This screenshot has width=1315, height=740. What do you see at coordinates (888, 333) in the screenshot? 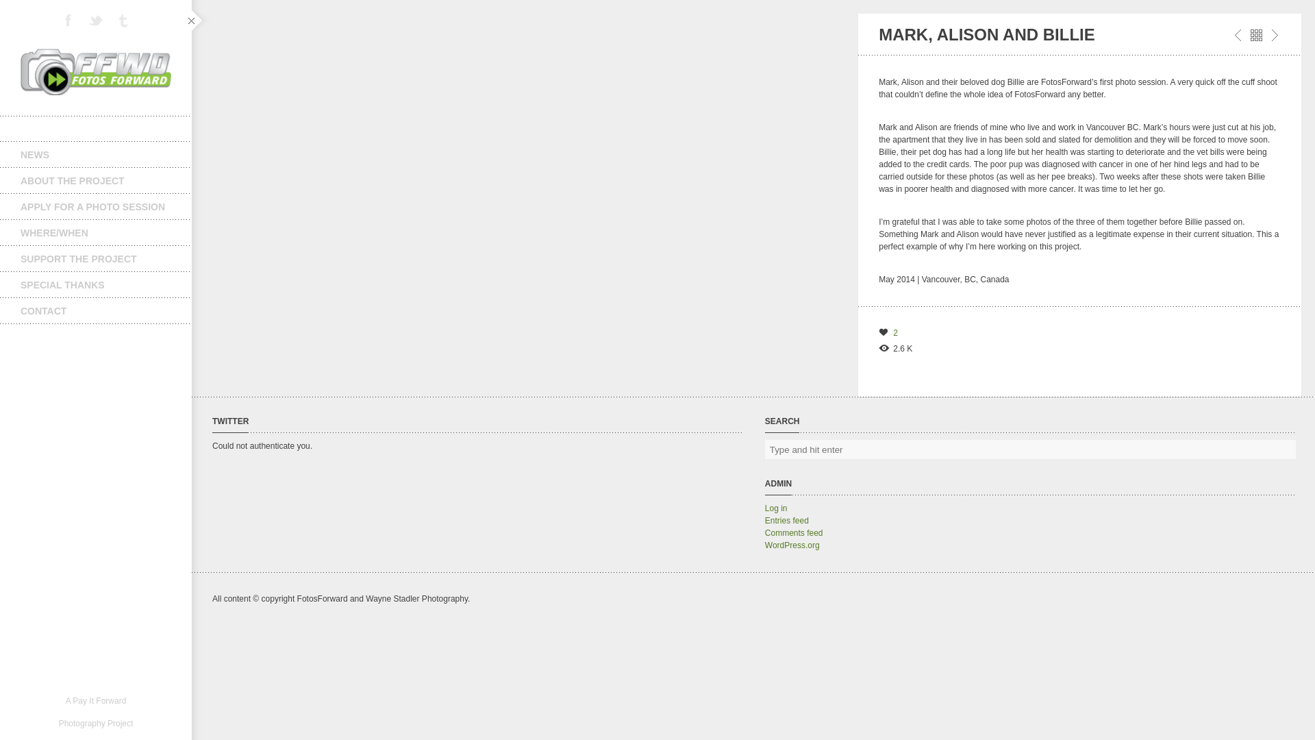
I see `Love this` at bounding box center [888, 333].